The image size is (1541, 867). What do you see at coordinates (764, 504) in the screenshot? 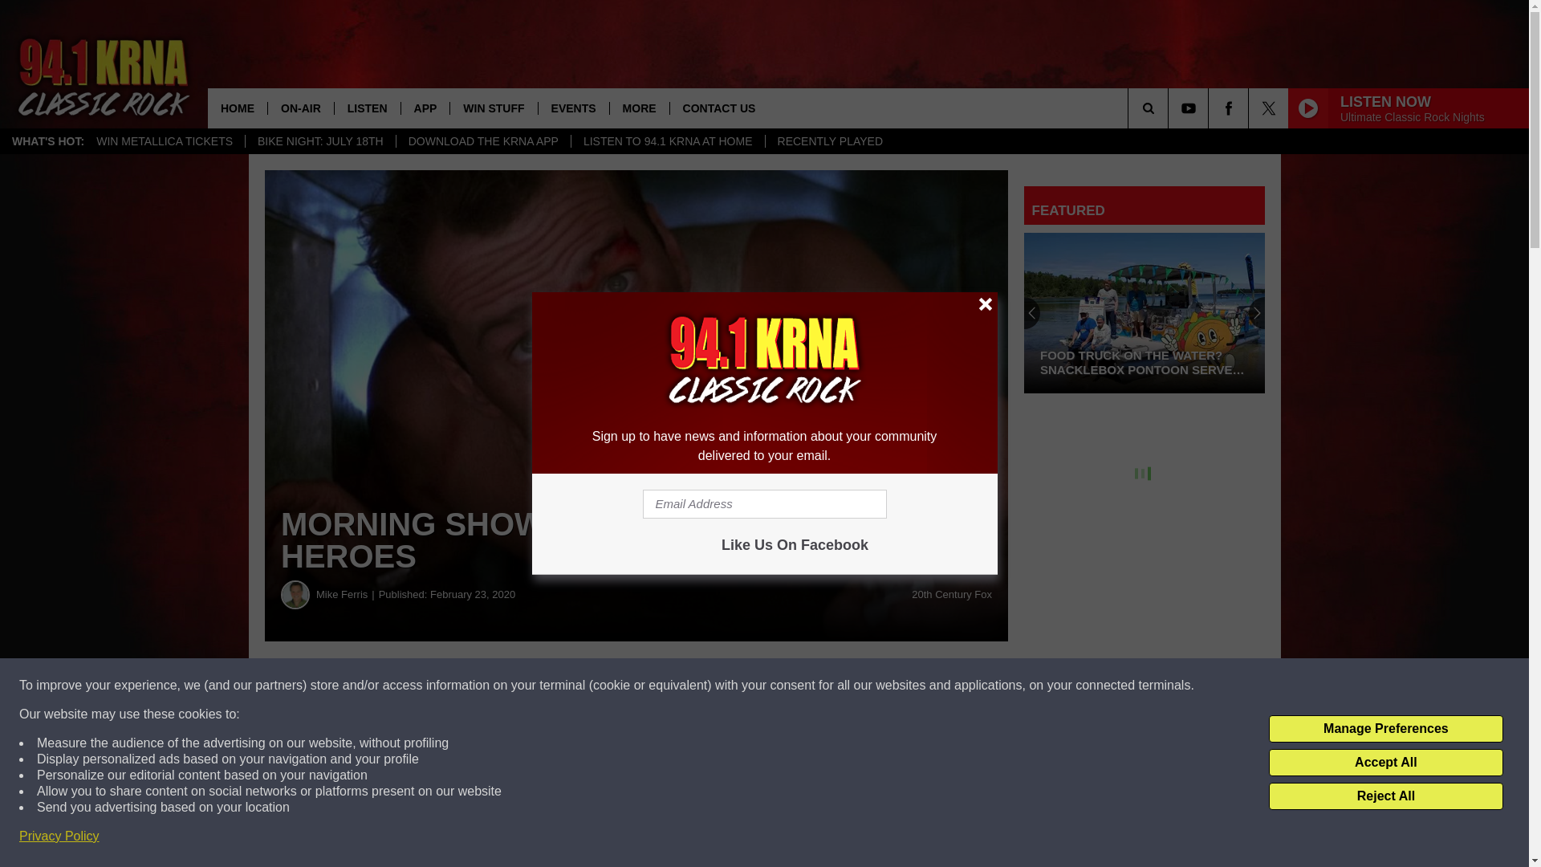
I see `Email Address` at bounding box center [764, 504].